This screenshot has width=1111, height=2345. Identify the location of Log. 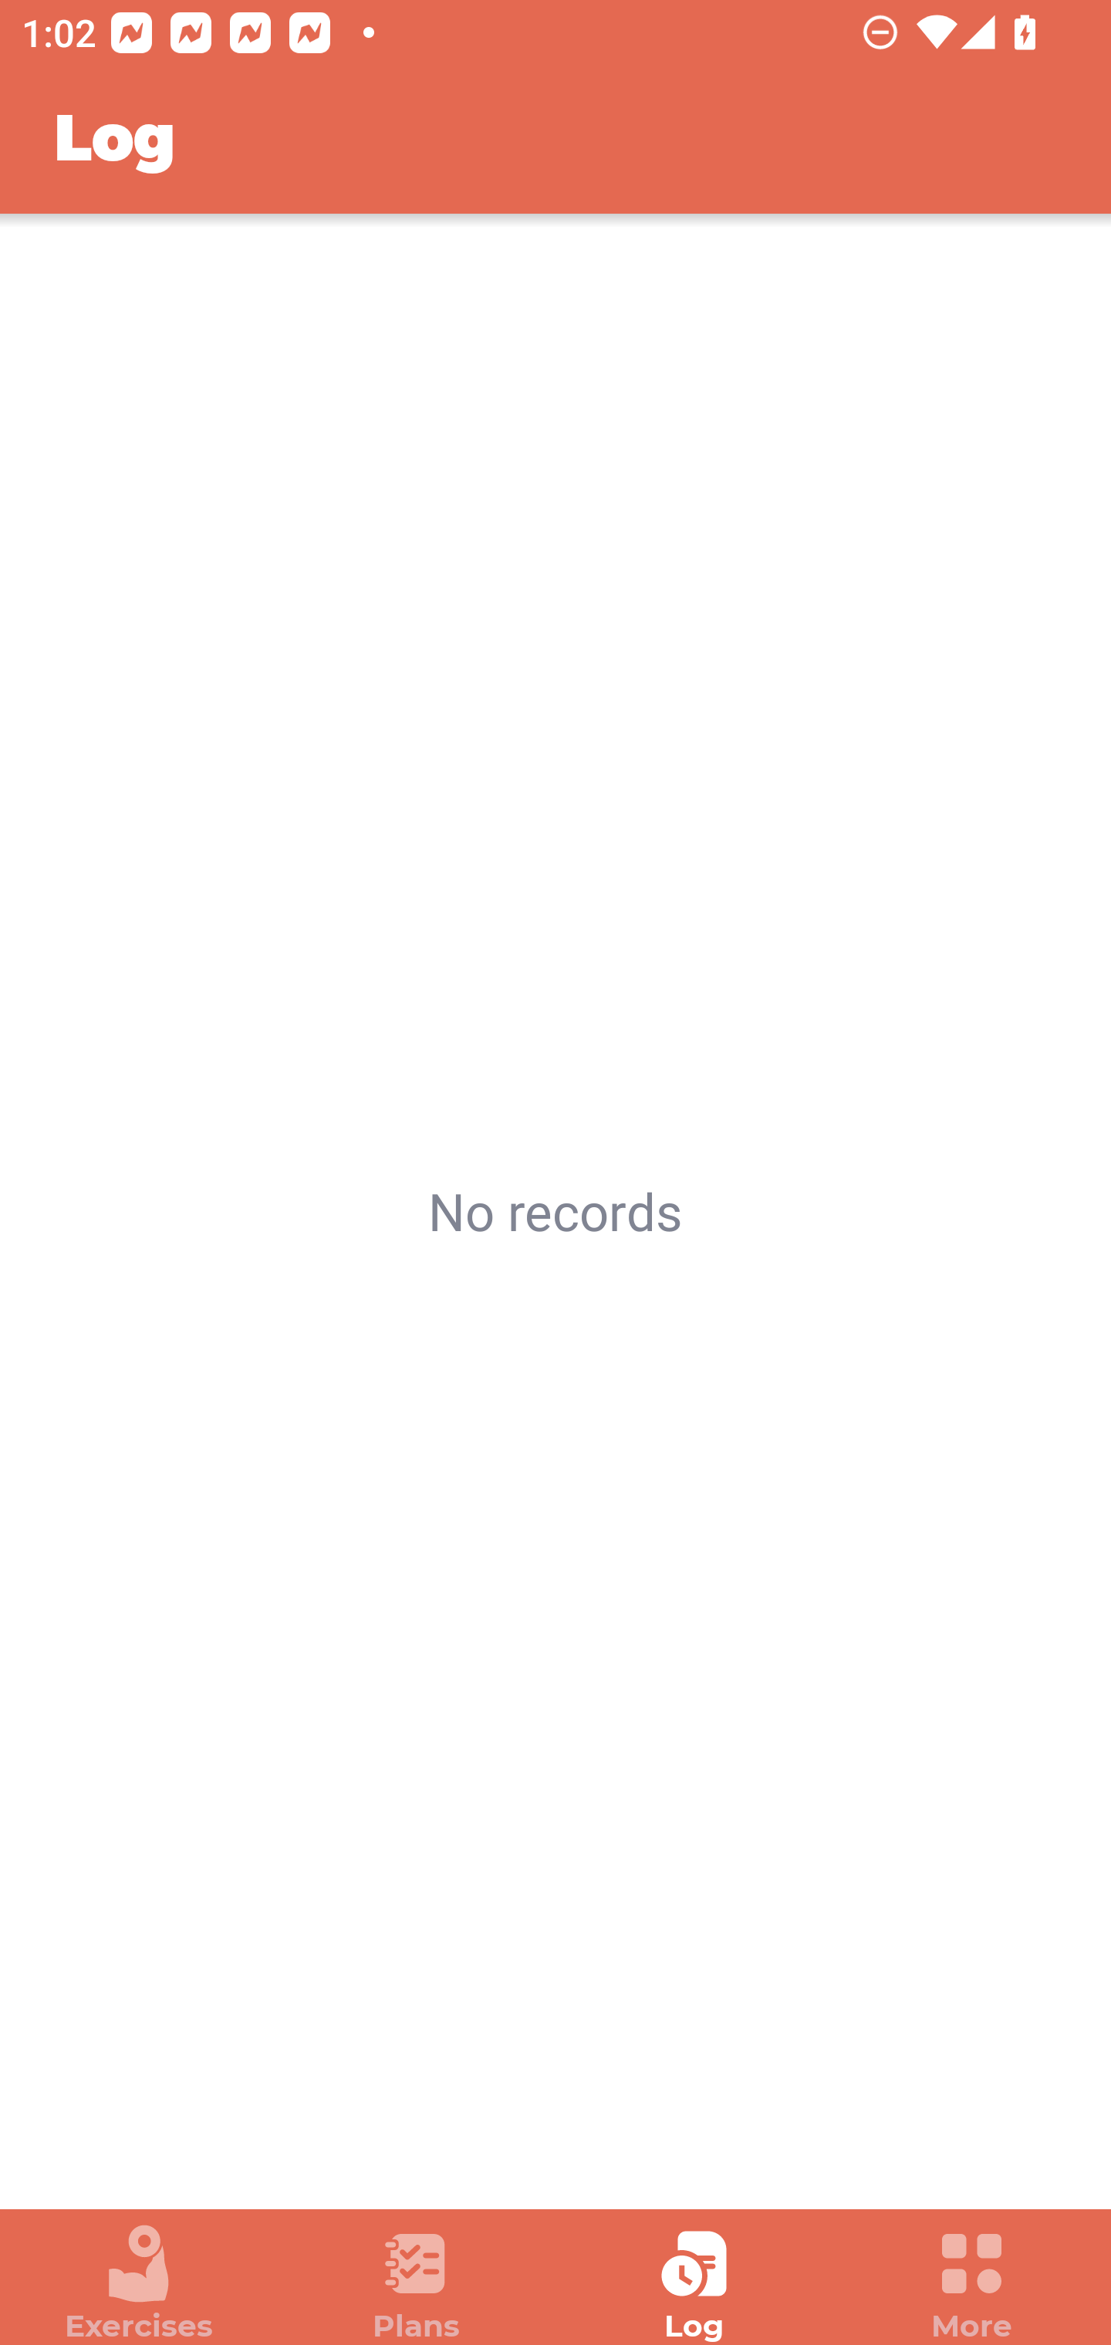
(694, 2283).